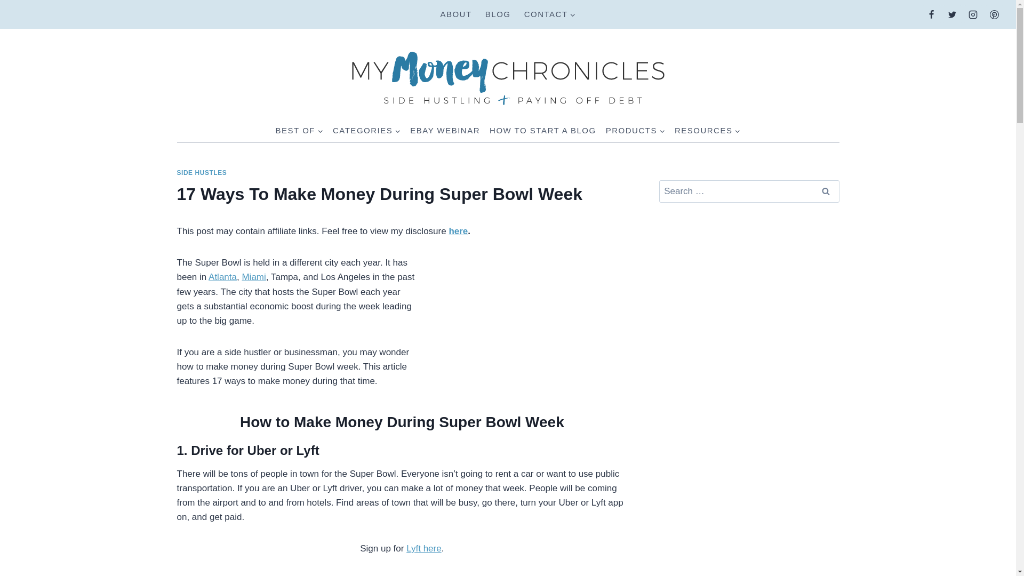  I want to click on here, so click(458, 231).